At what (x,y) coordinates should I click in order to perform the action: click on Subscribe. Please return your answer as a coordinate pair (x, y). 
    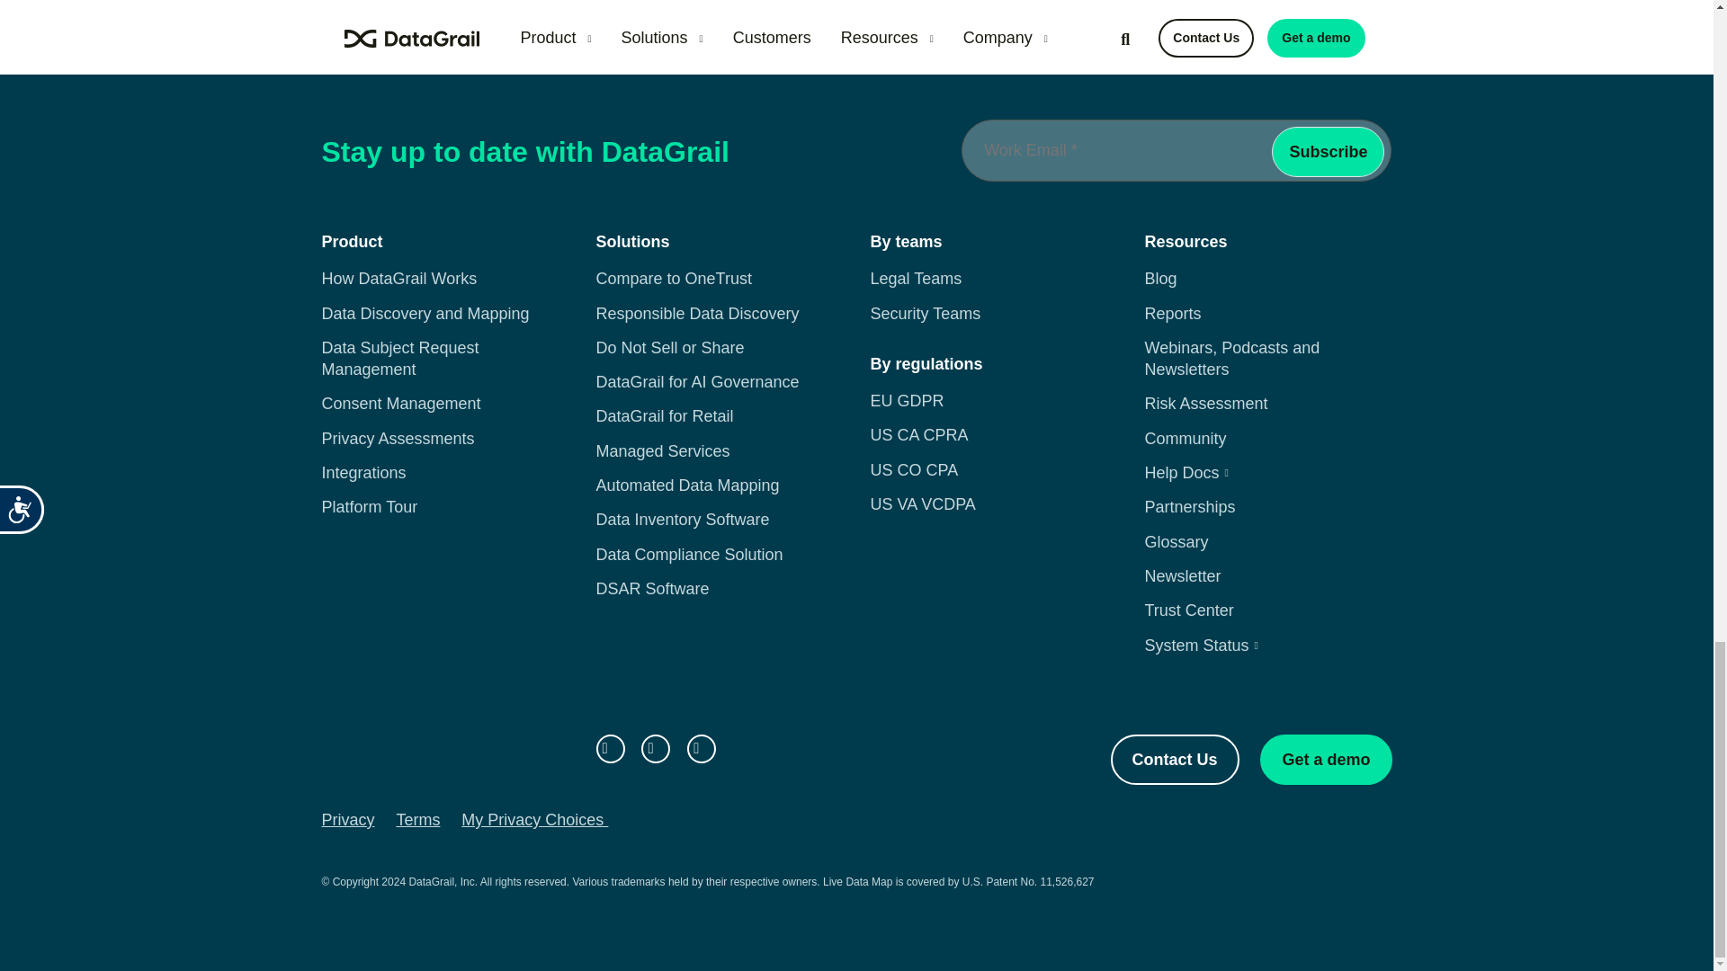
    Looking at the image, I should click on (1328, 151).